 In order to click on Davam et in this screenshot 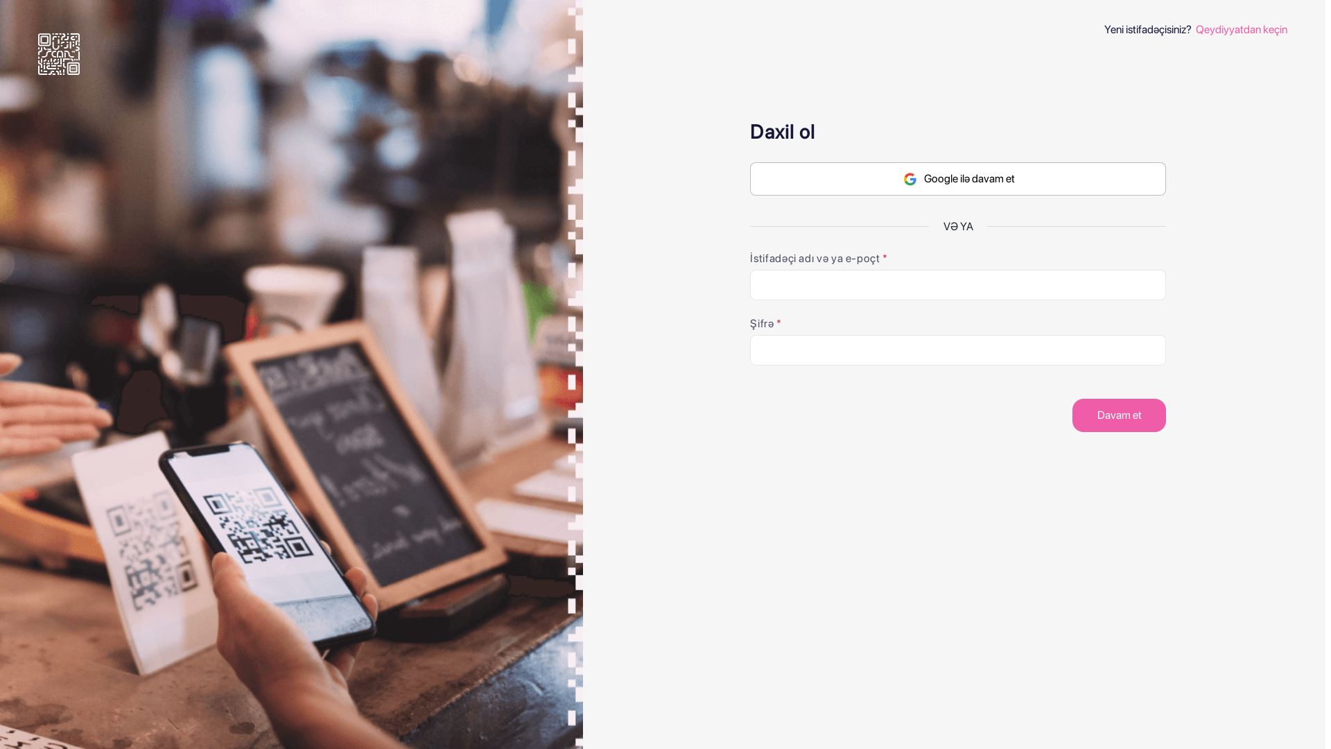, I will do `click(1119, 415)`.